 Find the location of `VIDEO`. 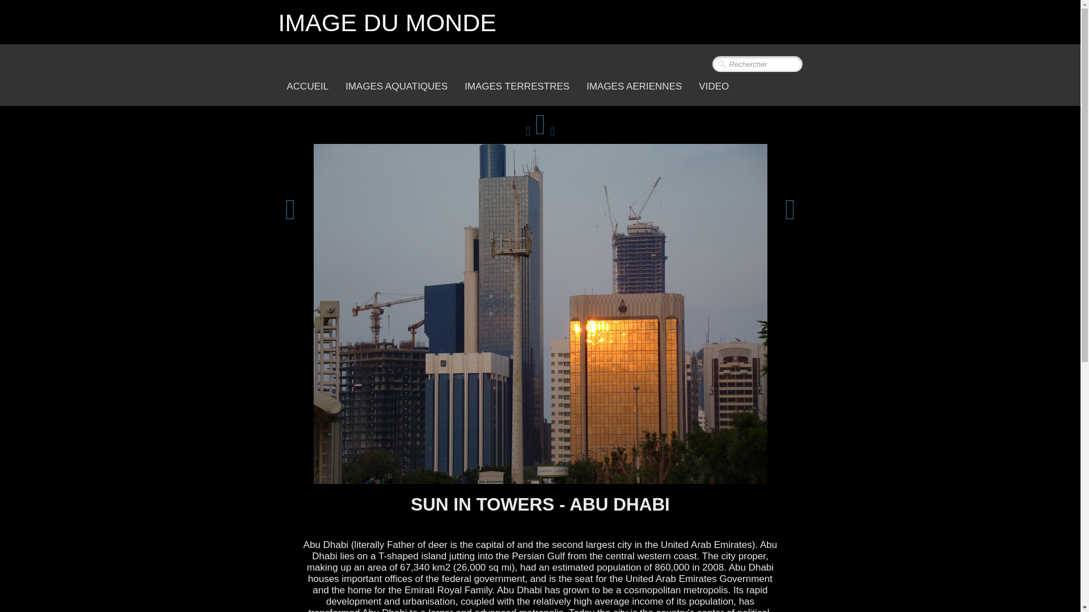

VIDEO is located at coordinates (714, 87).